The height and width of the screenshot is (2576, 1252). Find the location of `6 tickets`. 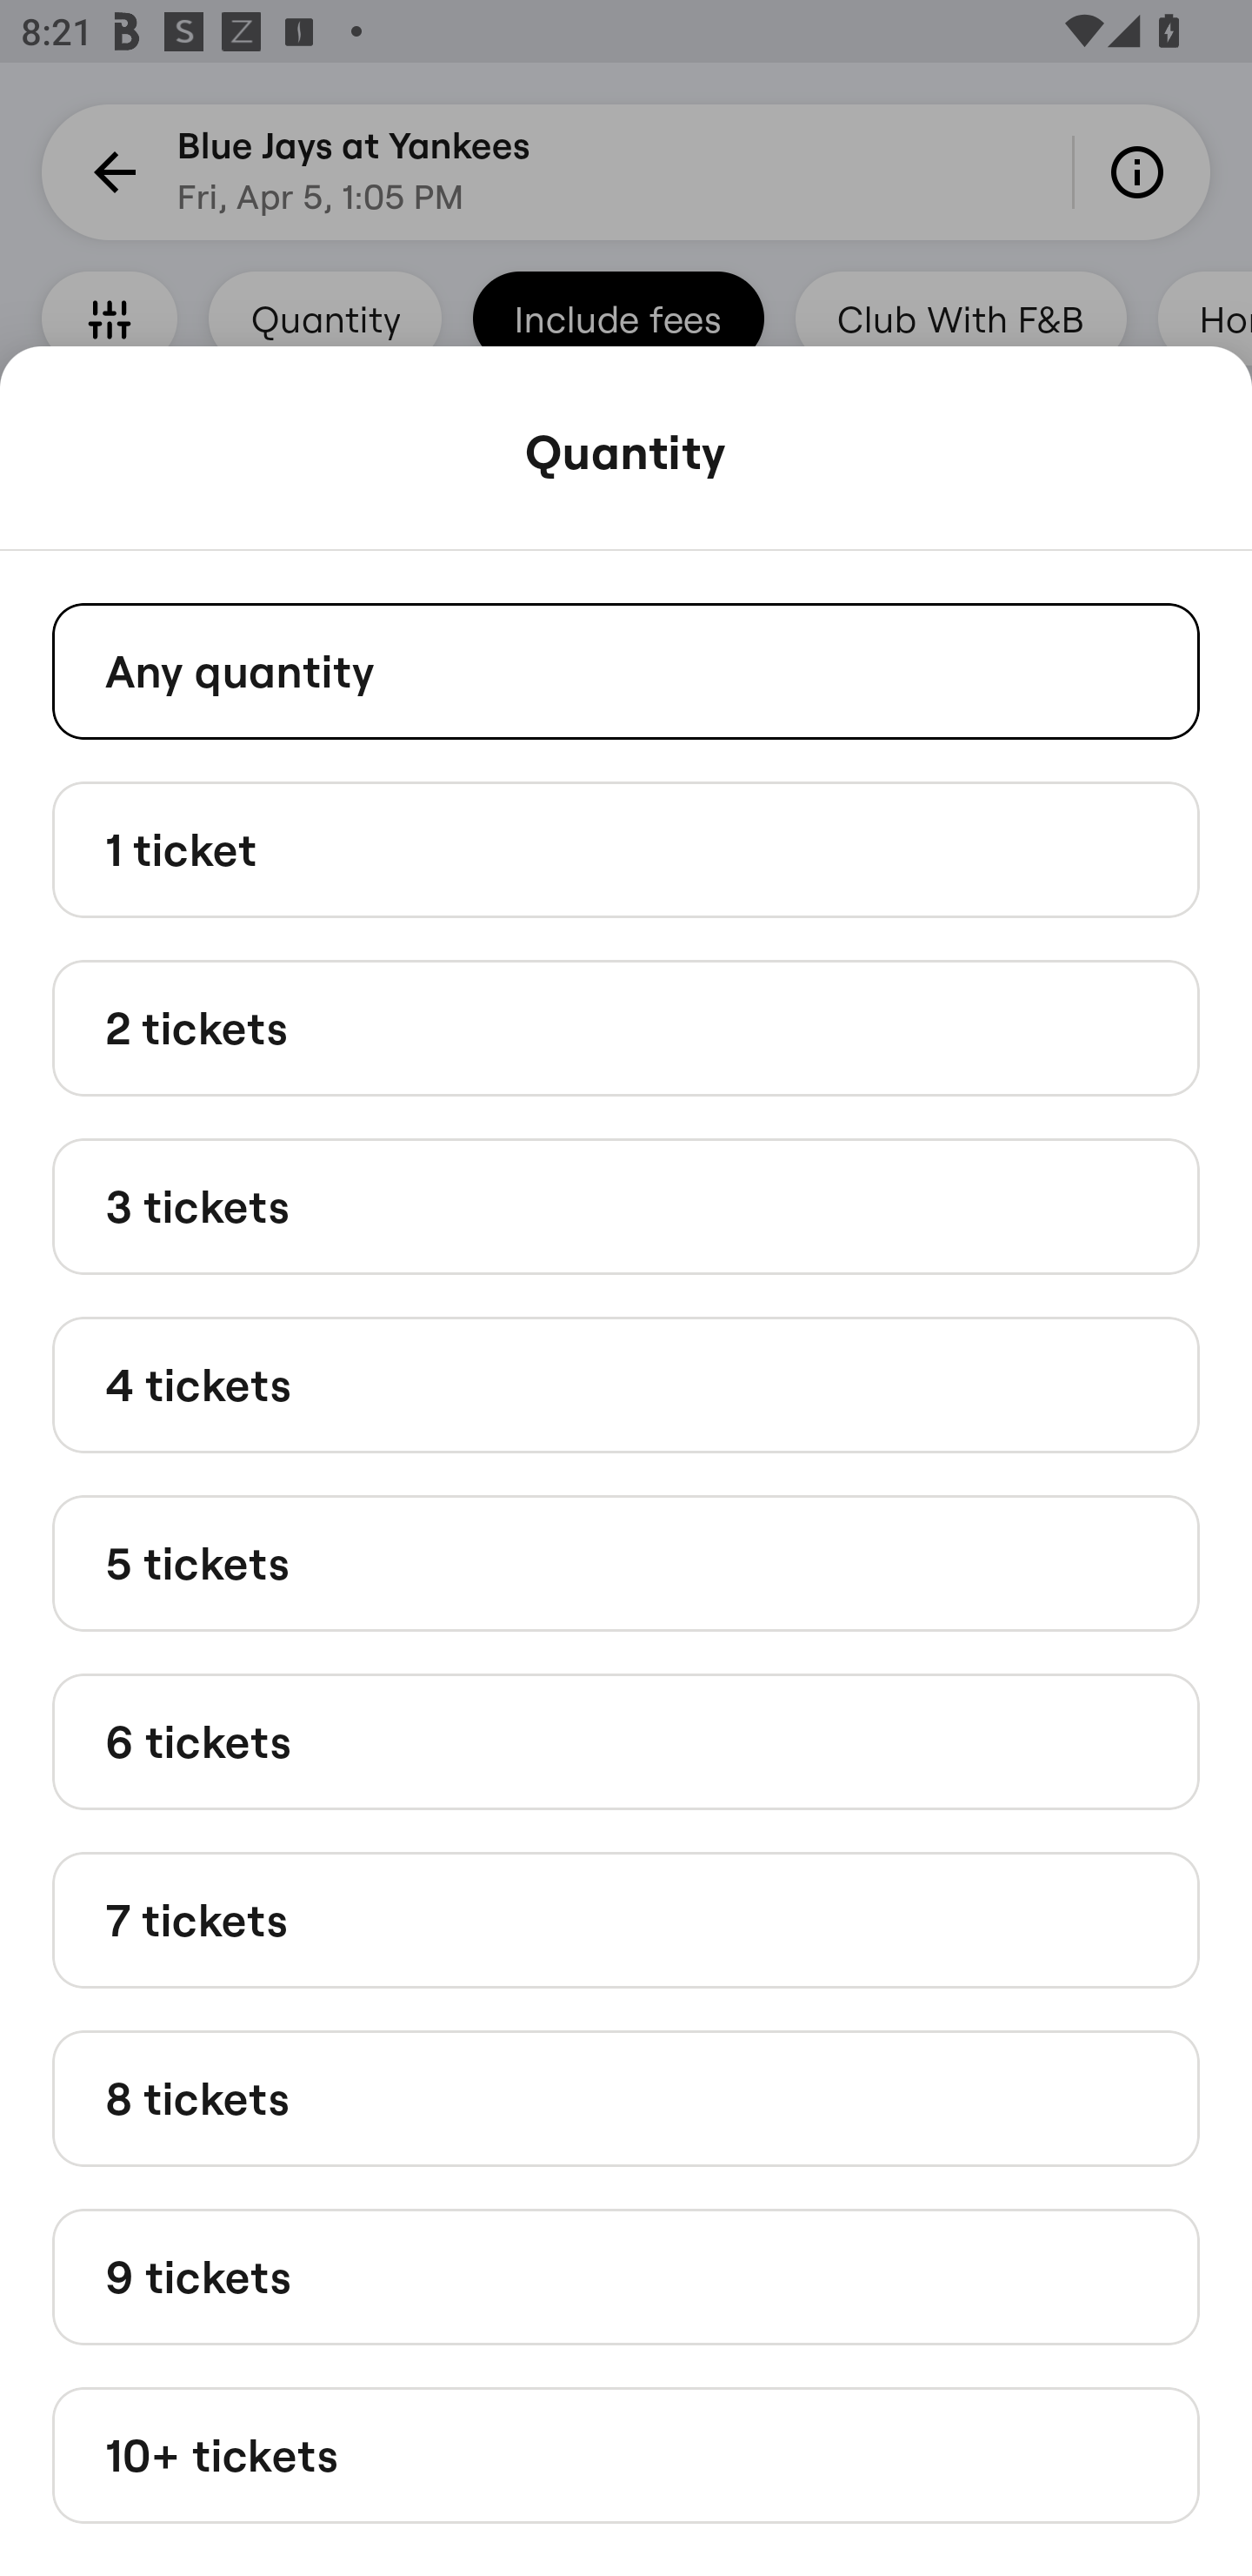

6 tickets is located at coordinates (626, 1742).